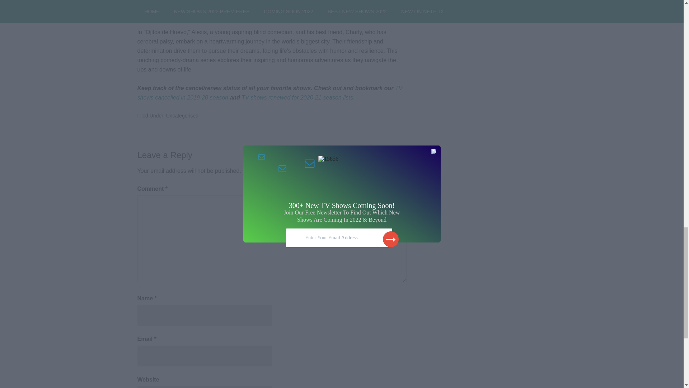 The width and height of the screenshot is (689, 388). I want to click on Uncategorised, so click(182, 116).